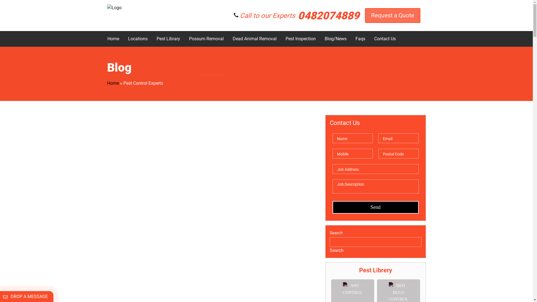 Image resolution: width=537 pixels, height=302 pixels. I want to click on Pest Library, so click(168, 39).